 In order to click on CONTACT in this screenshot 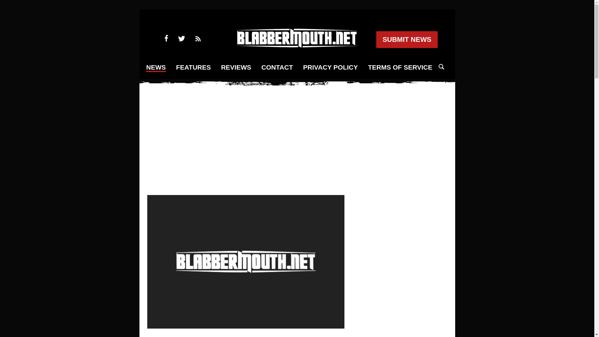, I will do `click(277, 67)`.